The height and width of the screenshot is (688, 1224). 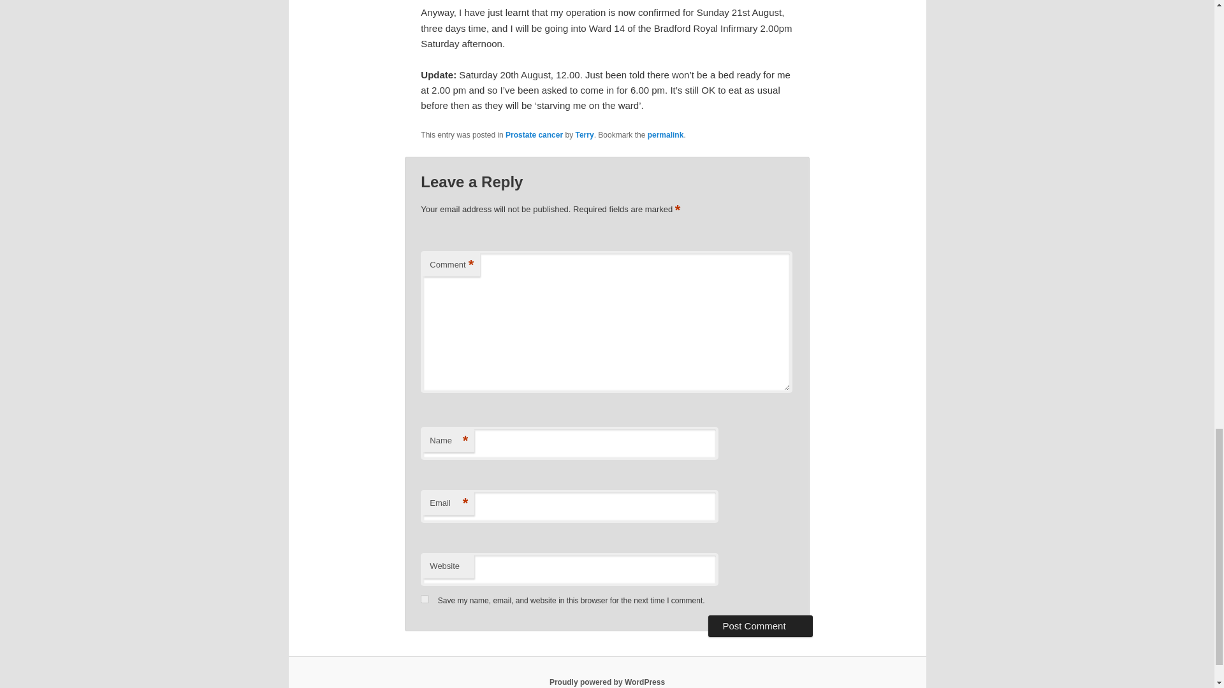 What do you see at coordinates (760, 626) in the screenshot?
I see `Post Comment` at bounding box center [760, 626].